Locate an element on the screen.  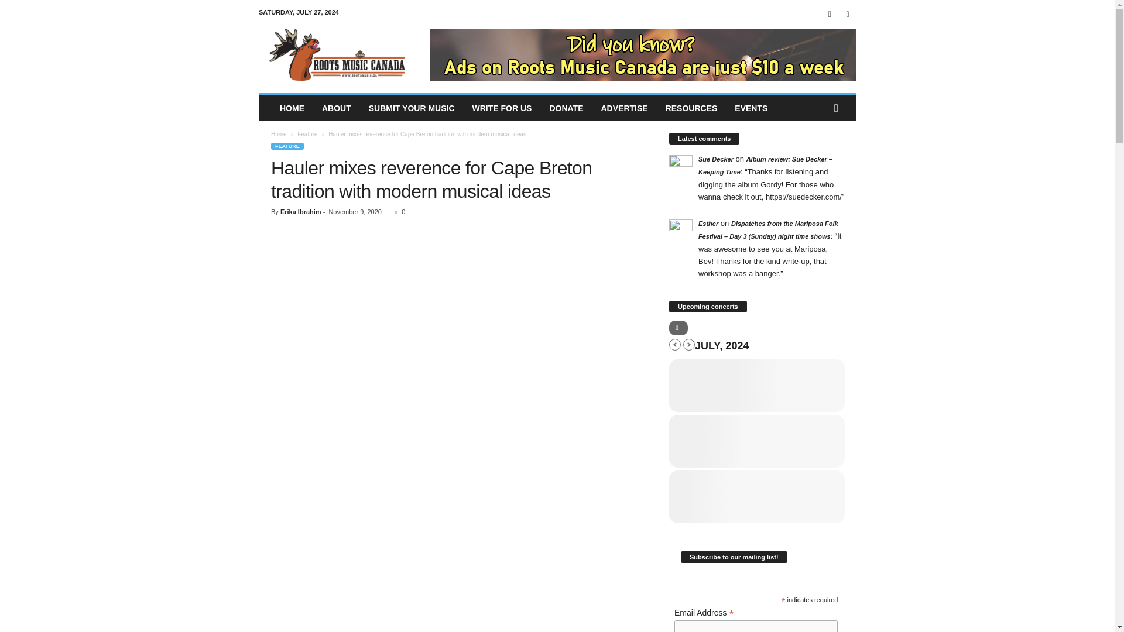
About is located at coordinates (336, 108).